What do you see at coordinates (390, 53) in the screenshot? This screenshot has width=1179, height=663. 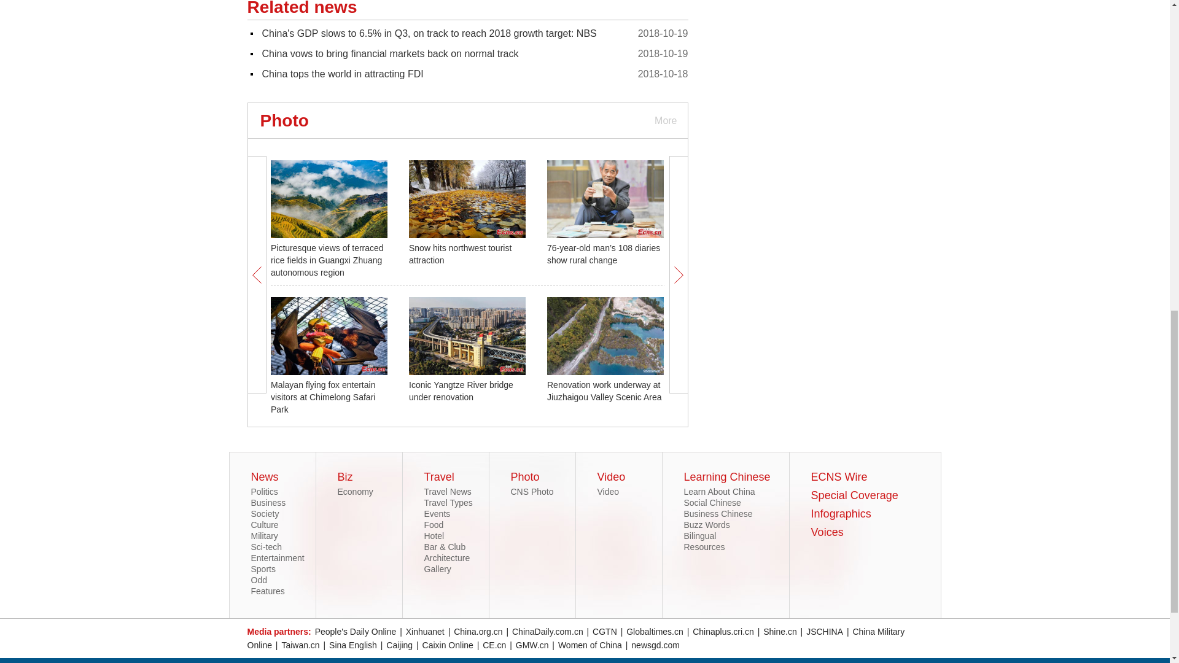 I see `China vows to bring financial markets back on normal track` at bounding box center [390, 53].